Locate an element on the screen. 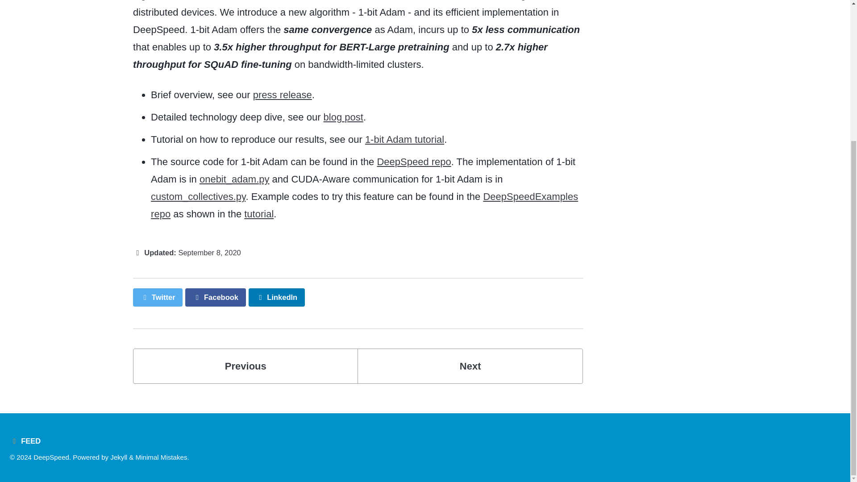  tutorial is located at coordinates (259, 214).